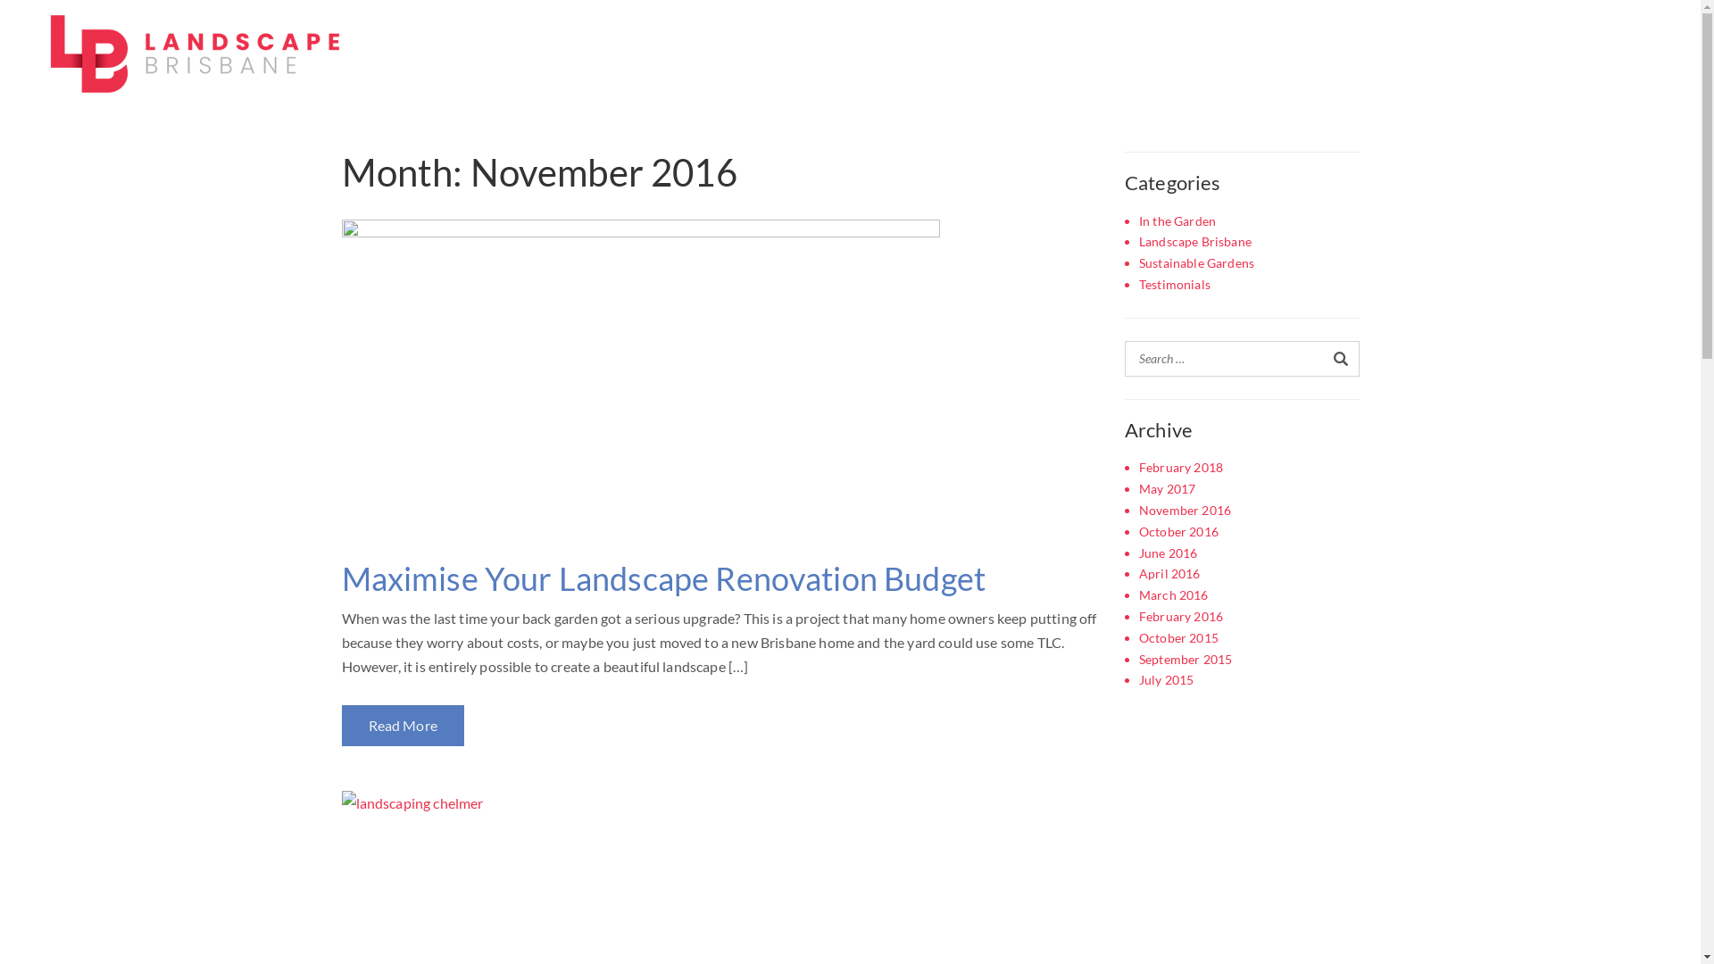 The height and width of the screenshot is (964, 1714). Describe the element at coordinates (1178, 532) in the screenshot. I see `October 2016` at that location.